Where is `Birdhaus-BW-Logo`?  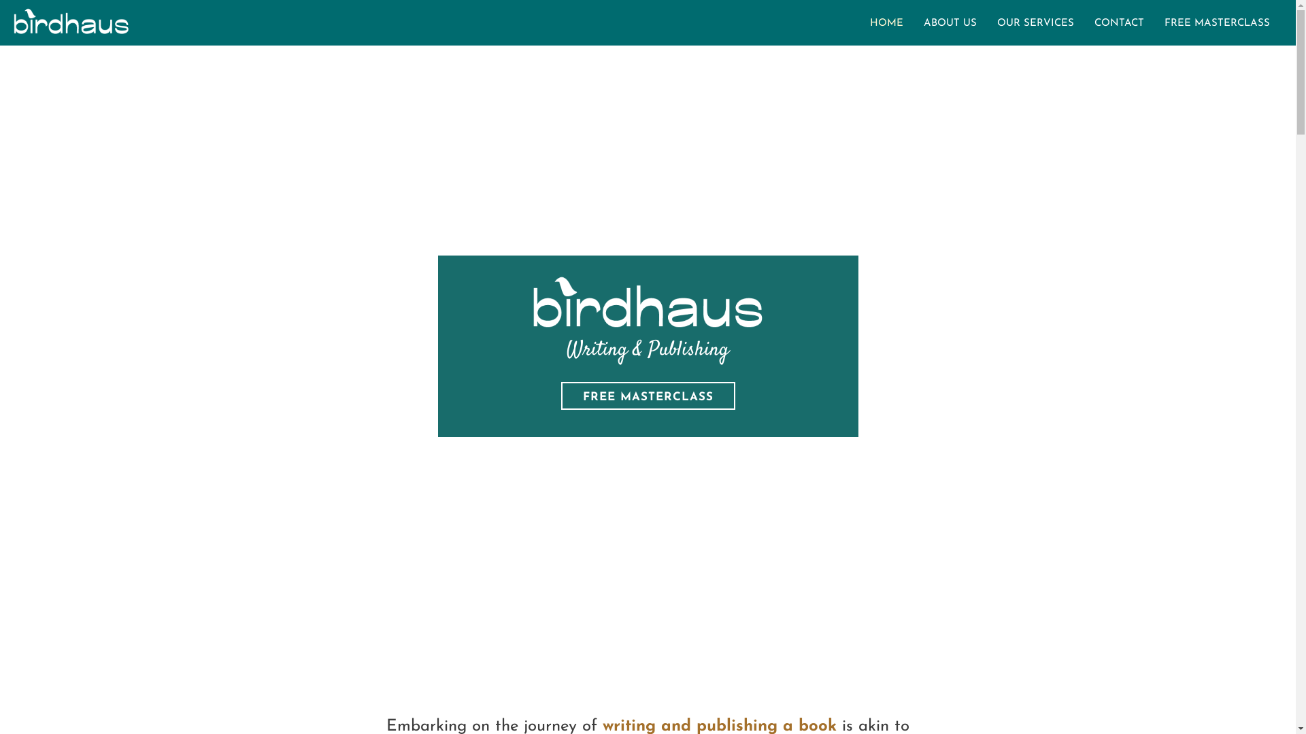 Birdhaus-BW-Logo is located at coordinates (71, 21).